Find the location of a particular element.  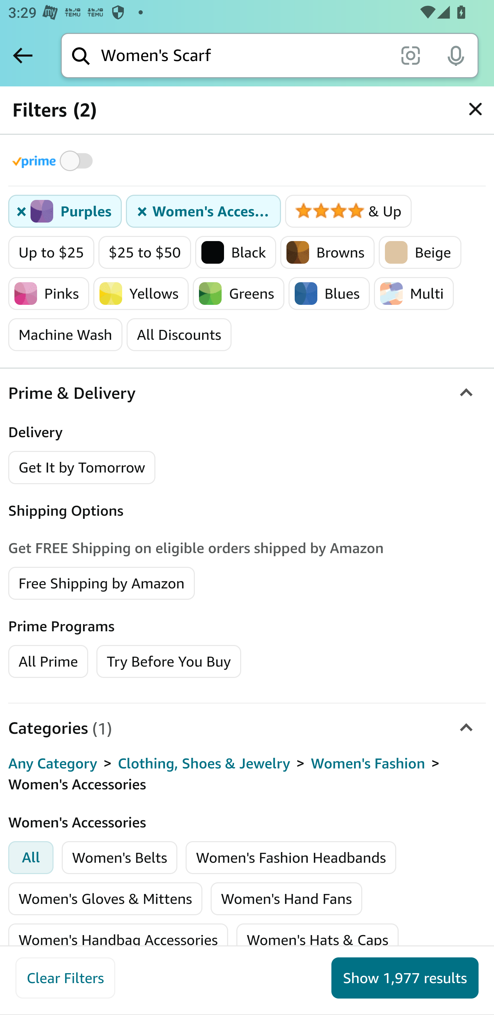

Browns Browns Browns Browns is located at coordinates (328, 252).